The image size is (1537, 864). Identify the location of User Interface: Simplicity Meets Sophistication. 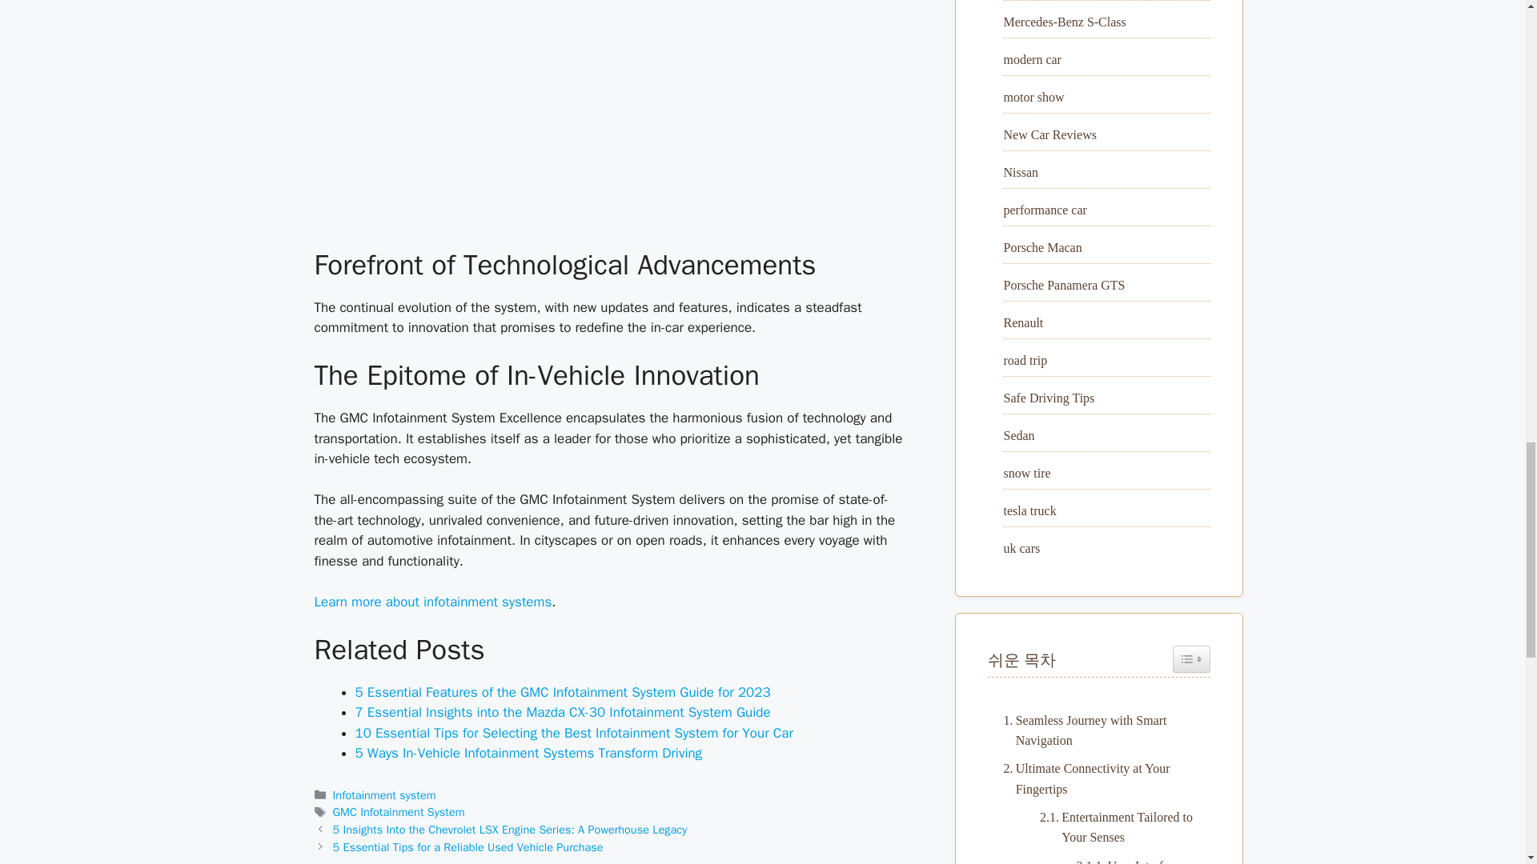
(1135, 860).